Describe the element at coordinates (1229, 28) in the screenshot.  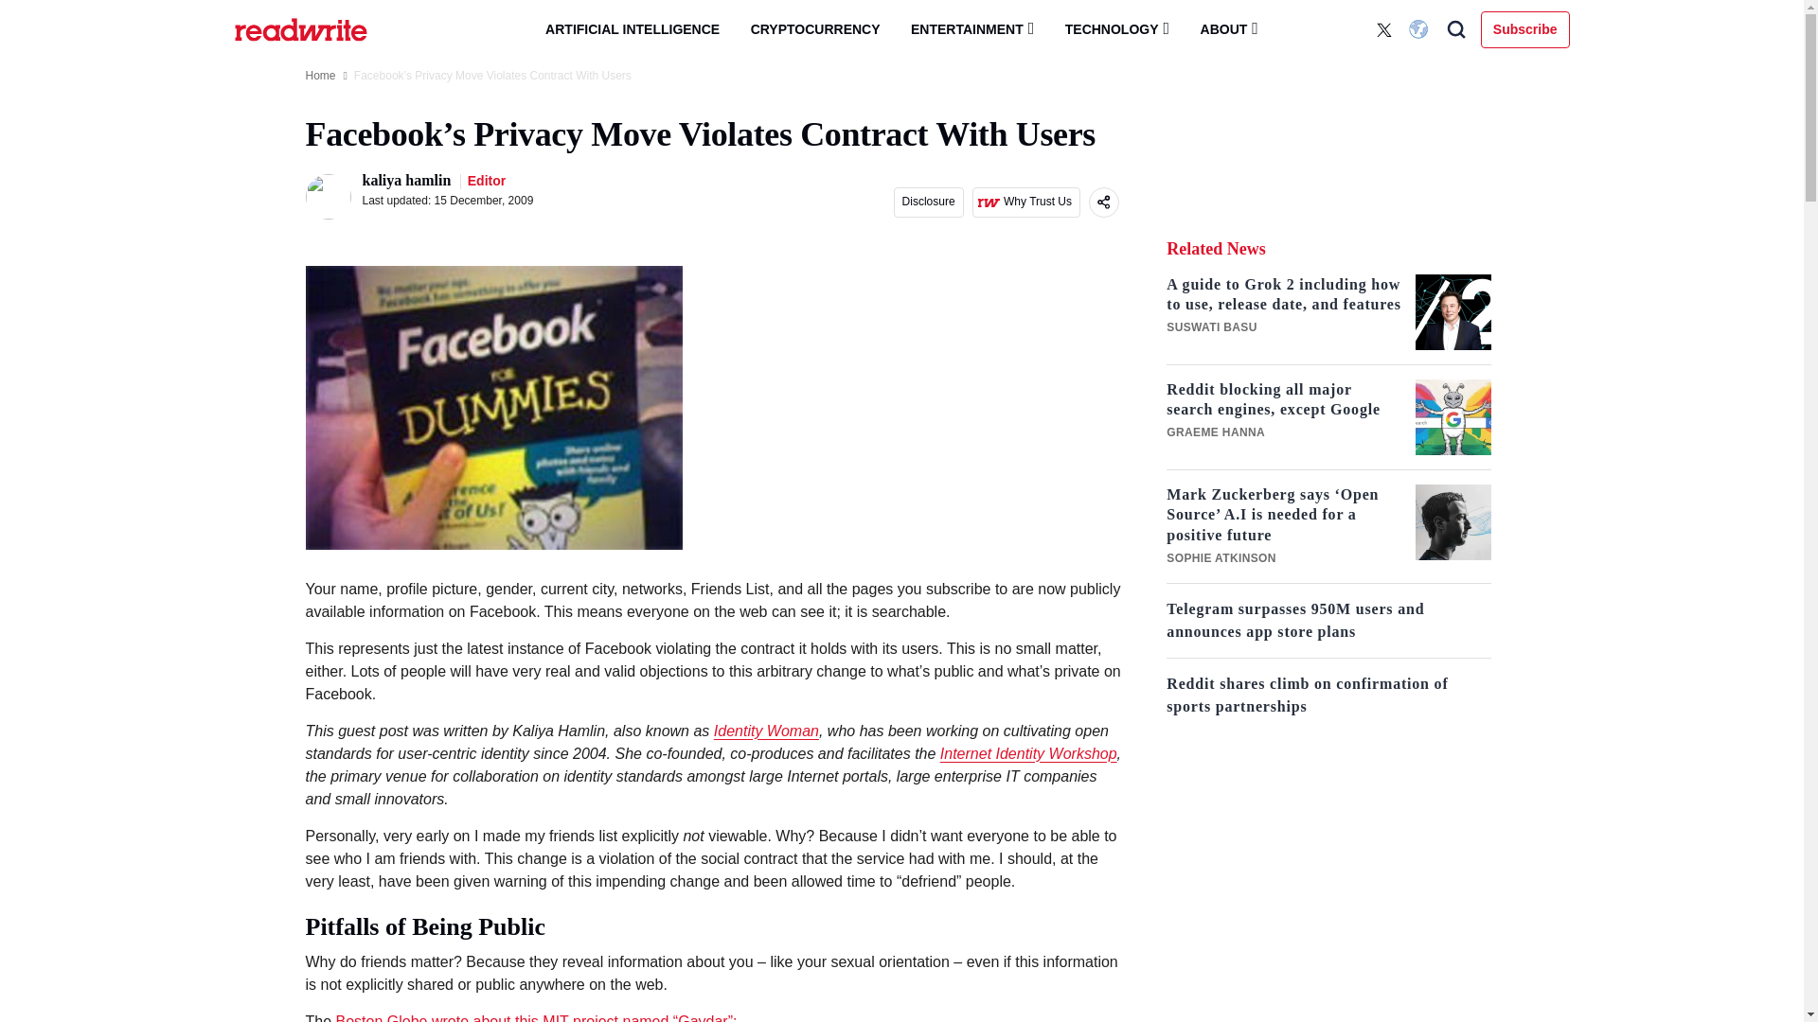
I see `ABOUT` at that location.